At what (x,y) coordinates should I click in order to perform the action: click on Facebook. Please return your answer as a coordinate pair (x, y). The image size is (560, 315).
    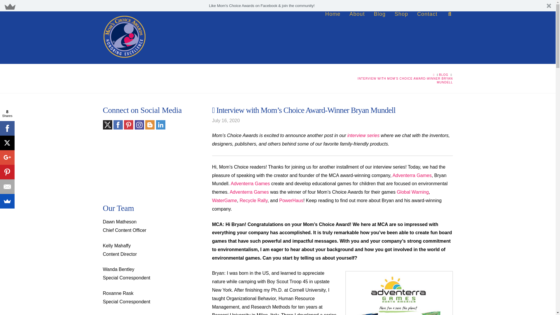
    Looking at the image, I should click on (118, 125).